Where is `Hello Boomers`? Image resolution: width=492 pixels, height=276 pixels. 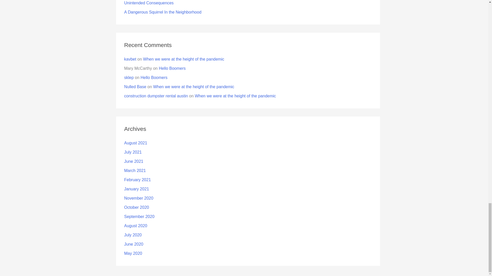 Hello Boomers is located at coordinates (172, 68).